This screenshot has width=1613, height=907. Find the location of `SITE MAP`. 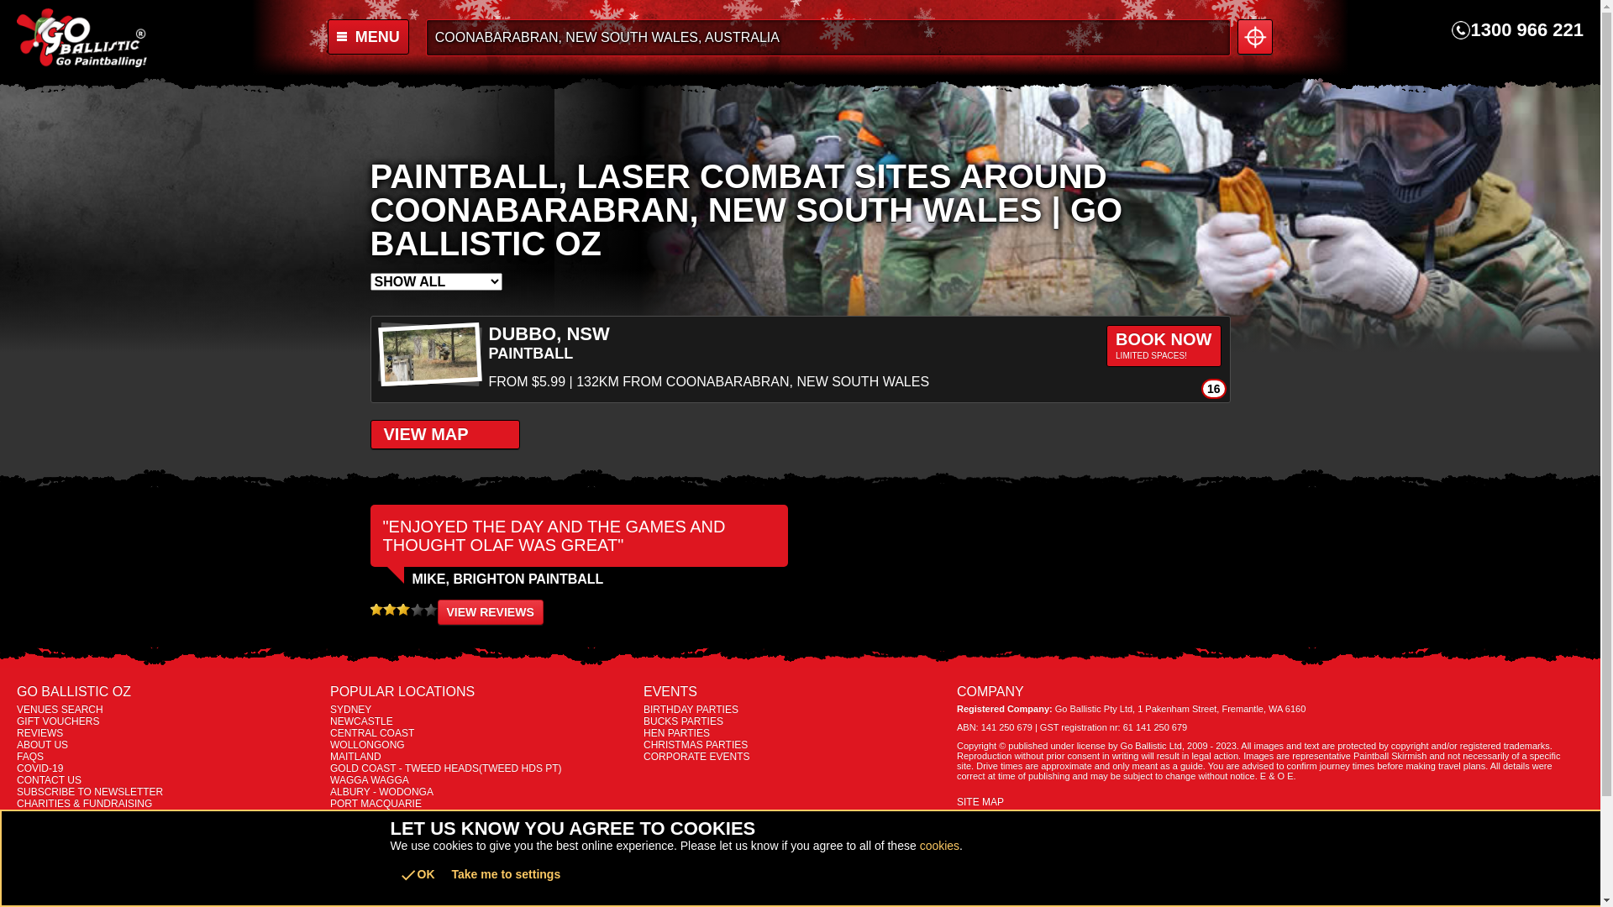

SITE MAP is located at coordinates (1266, 802).